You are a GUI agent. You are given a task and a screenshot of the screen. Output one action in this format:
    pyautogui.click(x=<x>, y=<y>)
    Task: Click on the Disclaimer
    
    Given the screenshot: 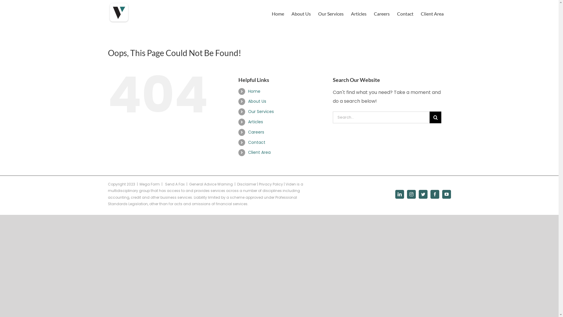 What is the action you would take?
    pyautogui.click(x=246, y=184)
    